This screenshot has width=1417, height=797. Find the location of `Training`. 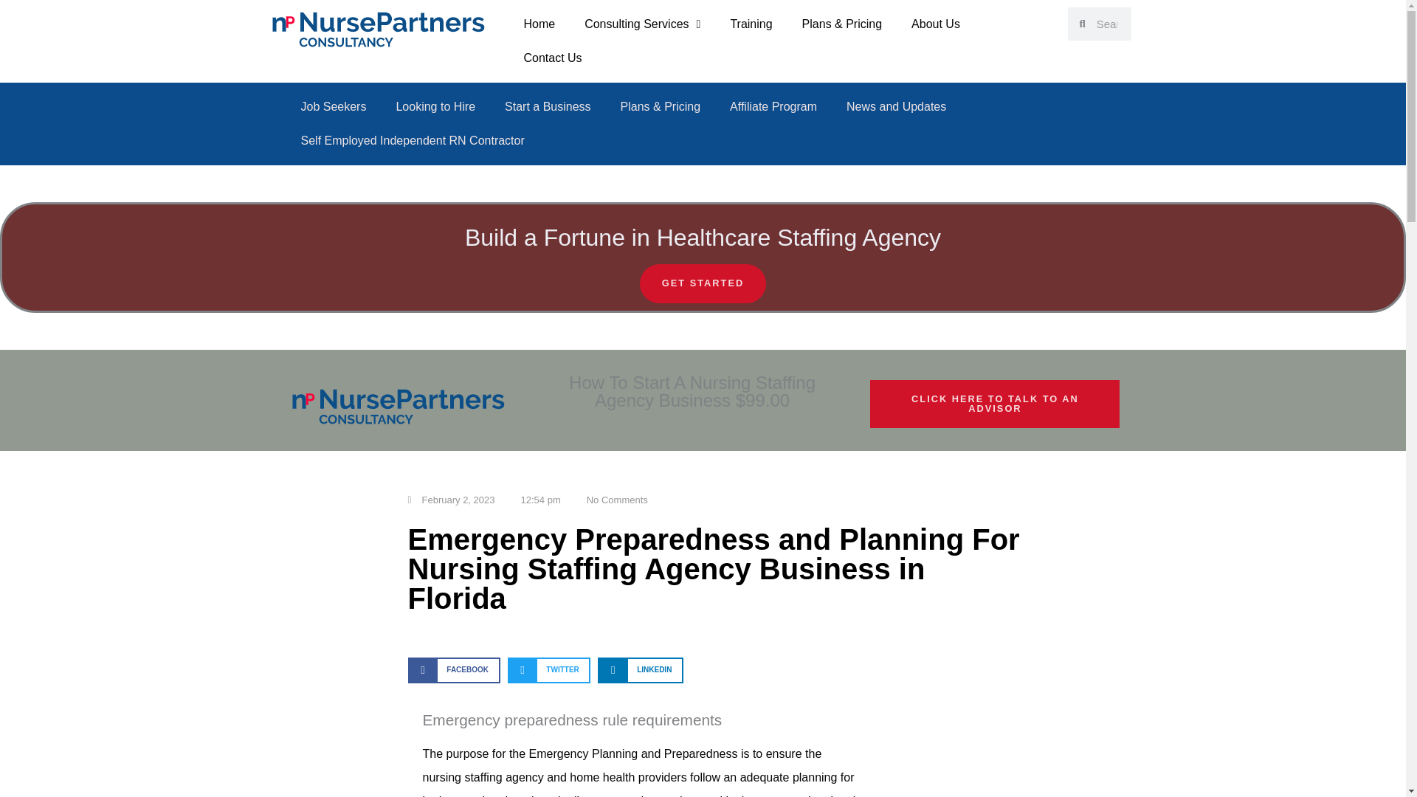

Training is located at coordinates (751, 24).